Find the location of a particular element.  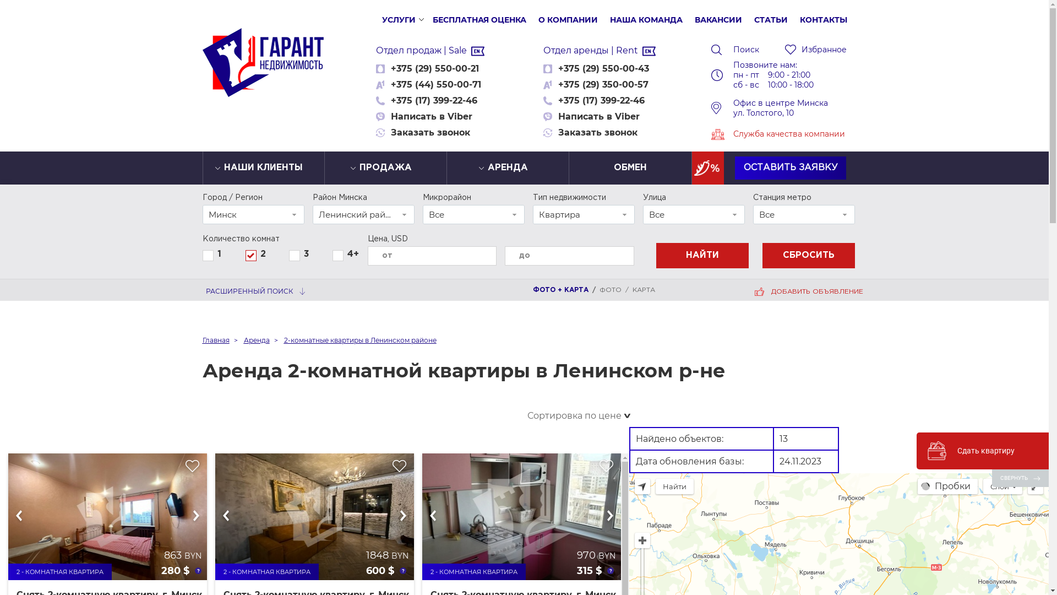

Y is located at coordinates (248, 255).